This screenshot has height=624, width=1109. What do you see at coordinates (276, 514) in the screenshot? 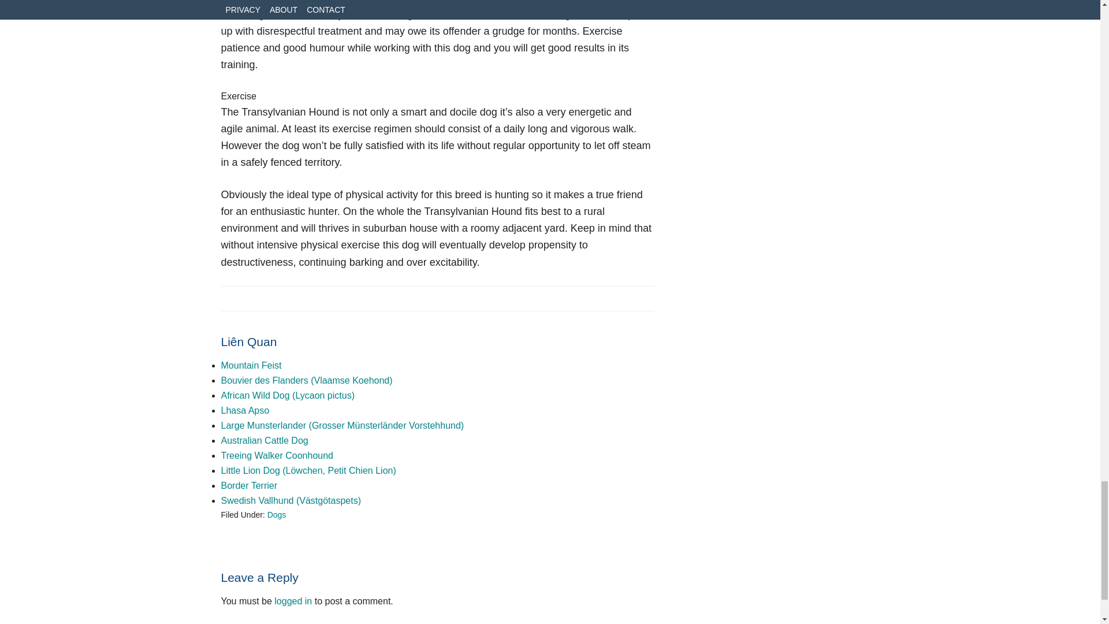
I see `Dogs` at bounding box center [276, 514].